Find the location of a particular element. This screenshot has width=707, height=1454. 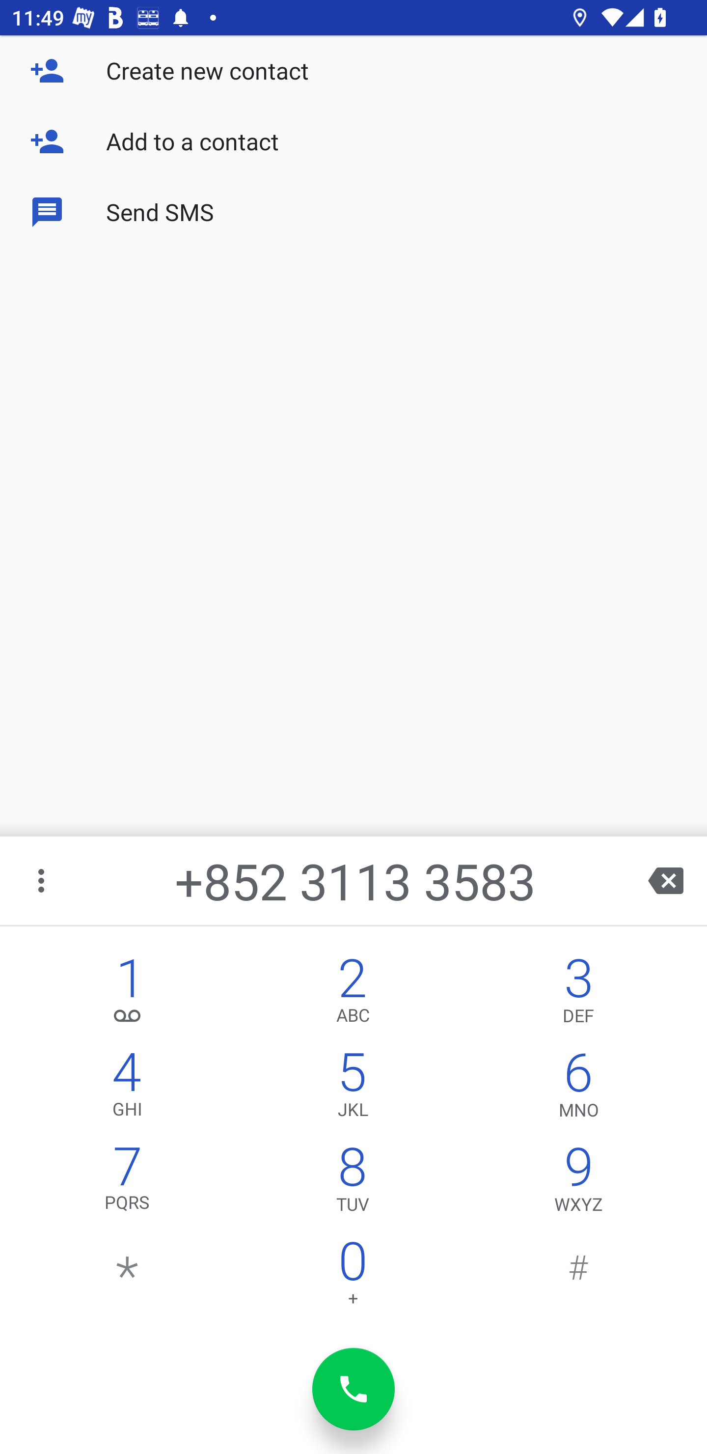

5,JKL 5 JKL is located at coordinates (353, 1088).